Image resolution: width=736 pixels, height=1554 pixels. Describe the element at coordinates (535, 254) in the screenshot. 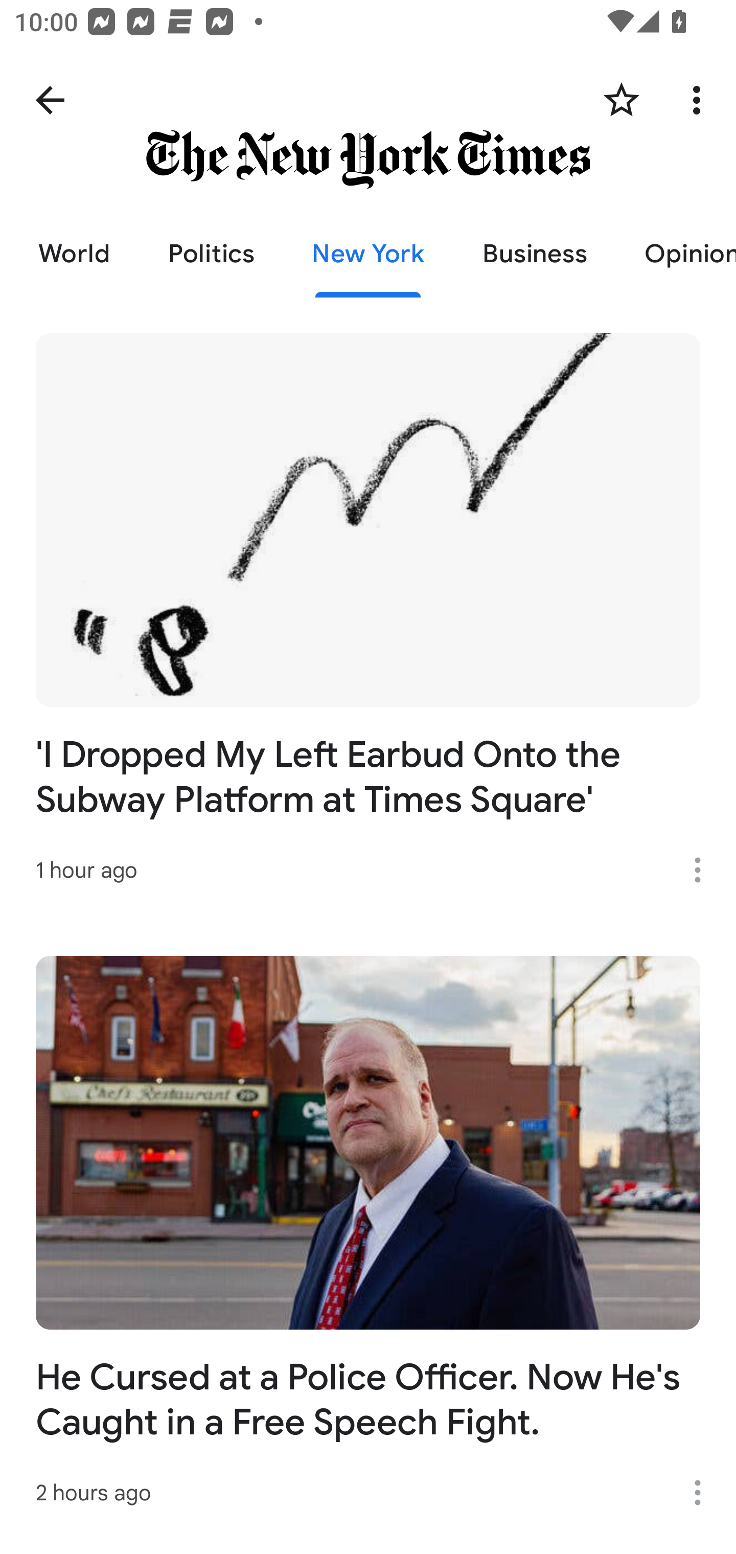

I see `Business` at that location.